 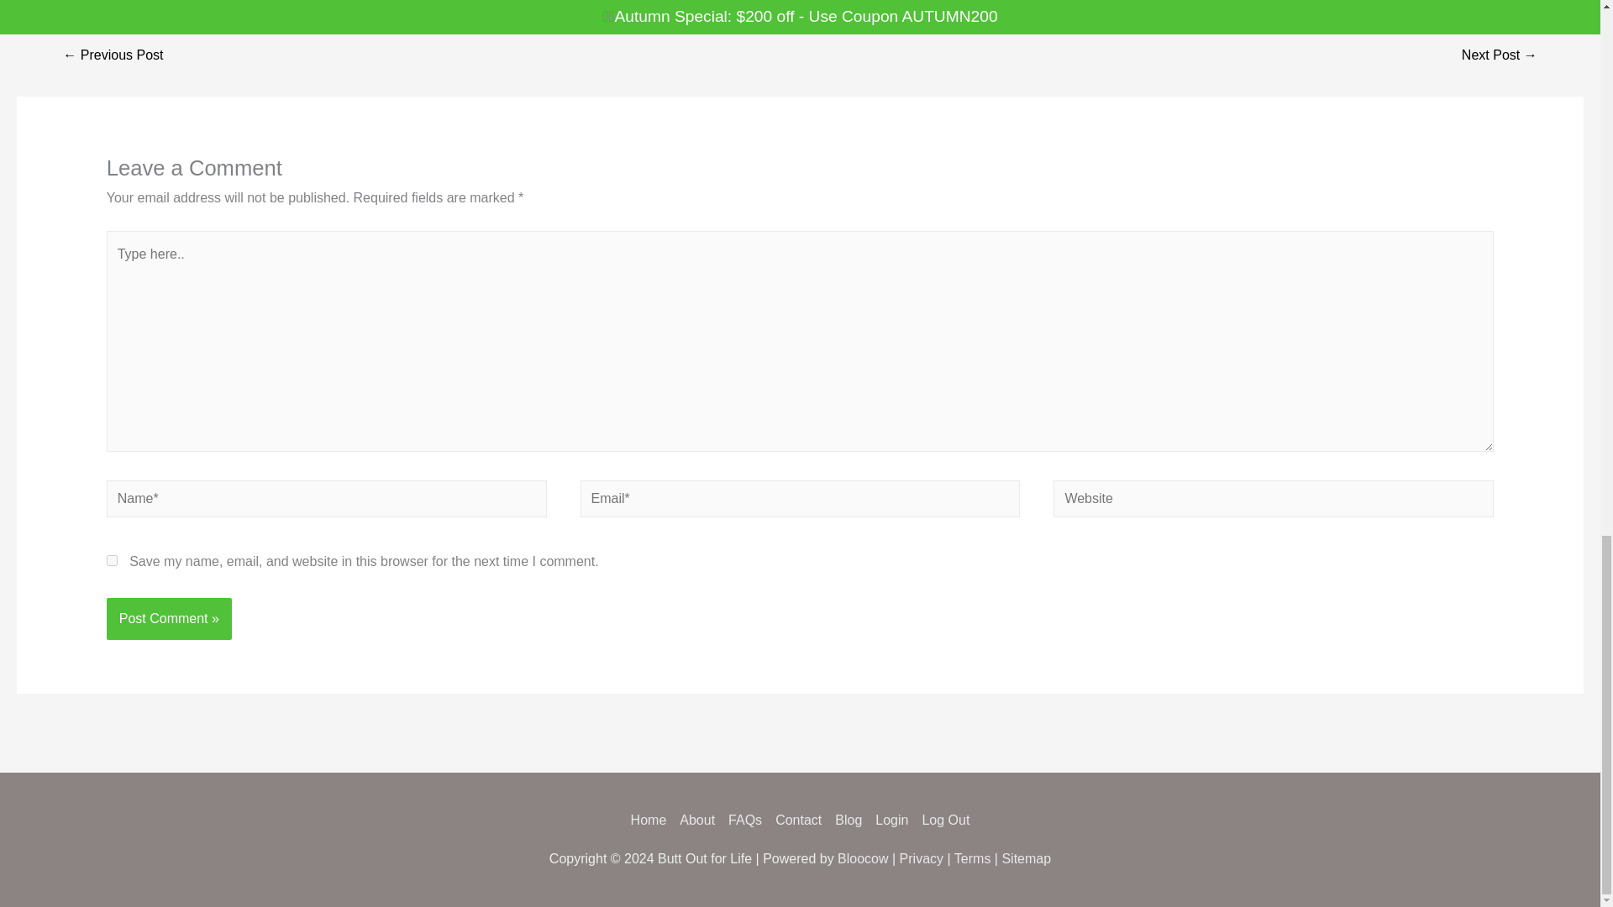 What do you see at coordinates (744, 820) in the screenshot?
I see `FAQs` at bounding box center [744, 820].